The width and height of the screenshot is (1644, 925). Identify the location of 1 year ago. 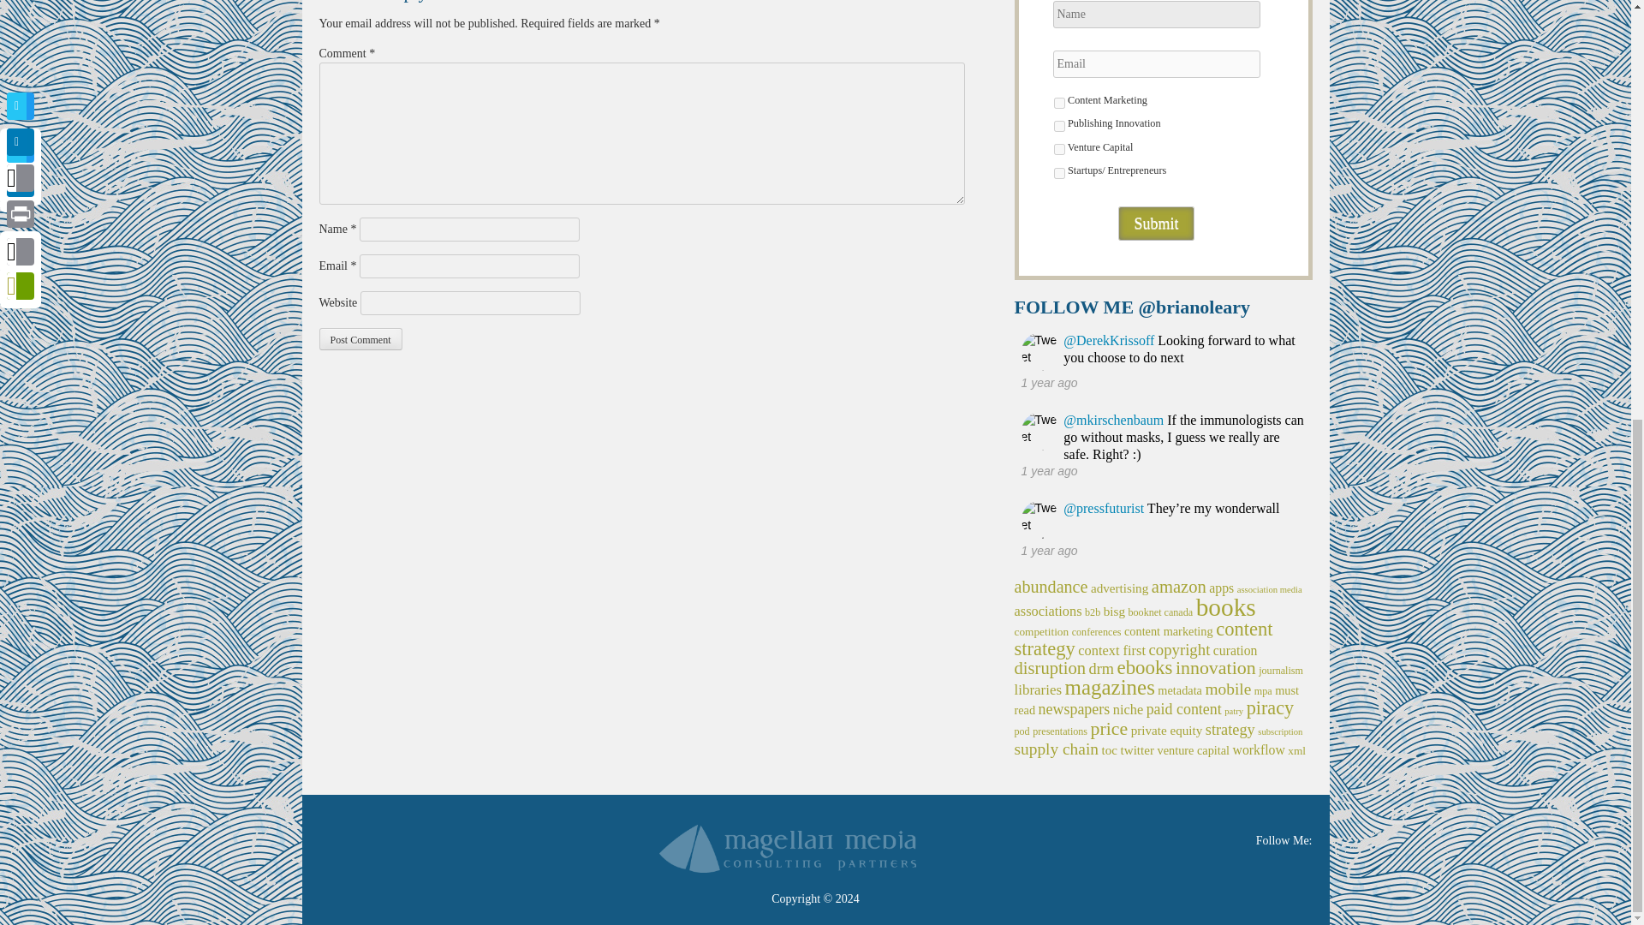
(1048, 471).